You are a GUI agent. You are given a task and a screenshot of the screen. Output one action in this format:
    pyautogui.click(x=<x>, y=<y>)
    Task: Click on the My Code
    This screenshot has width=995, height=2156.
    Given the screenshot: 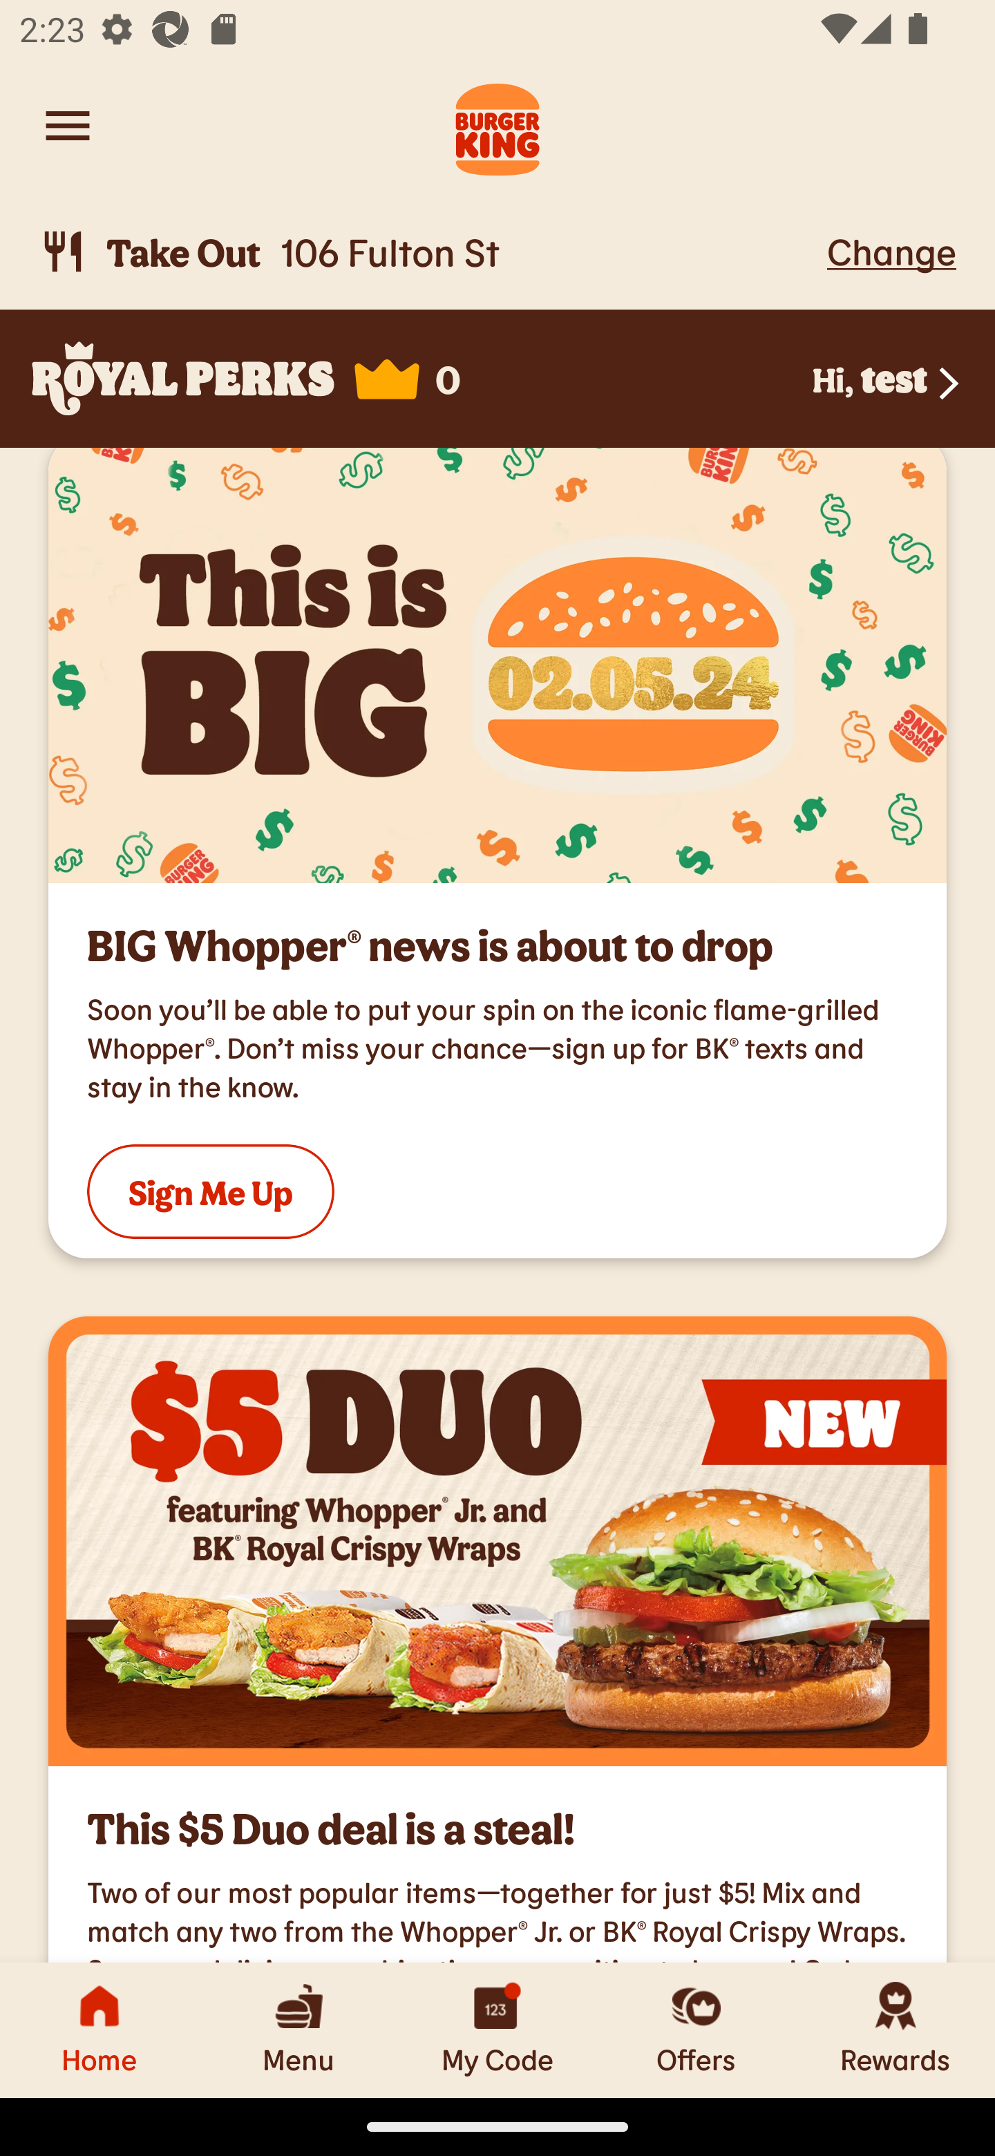 What is the action you would take?
    pyautogui.click(x=497, y=2030)
    